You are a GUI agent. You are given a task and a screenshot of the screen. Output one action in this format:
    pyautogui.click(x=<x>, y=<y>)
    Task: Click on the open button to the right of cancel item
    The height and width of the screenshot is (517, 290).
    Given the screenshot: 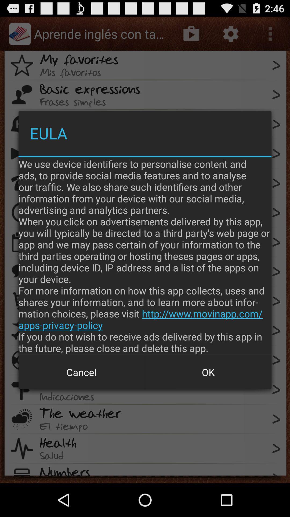 What is the action you would take?
    pyautogui.click(x=208, y=372)
    